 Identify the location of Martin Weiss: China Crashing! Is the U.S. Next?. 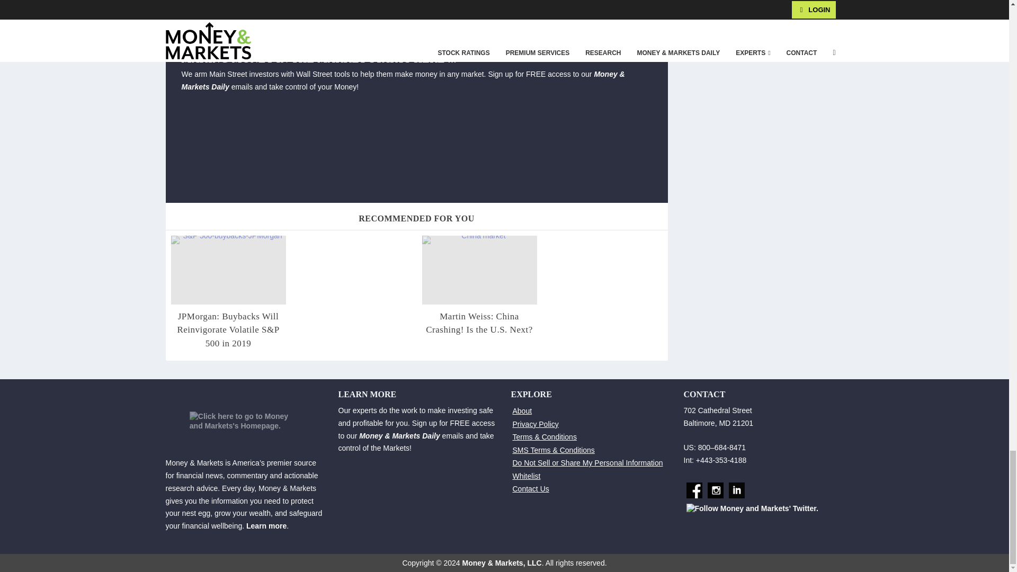
(479, 270).